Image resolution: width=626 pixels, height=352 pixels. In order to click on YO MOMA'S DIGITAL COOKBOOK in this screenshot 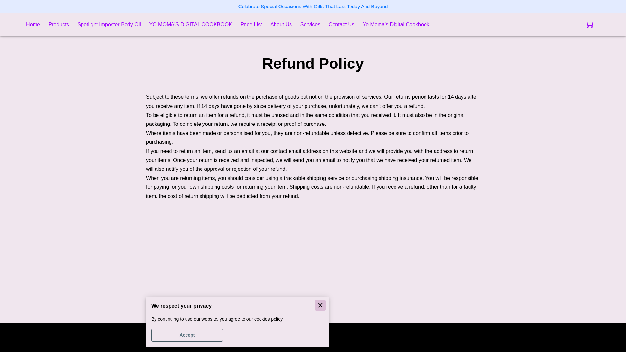, I will do `click(190, 24)`.